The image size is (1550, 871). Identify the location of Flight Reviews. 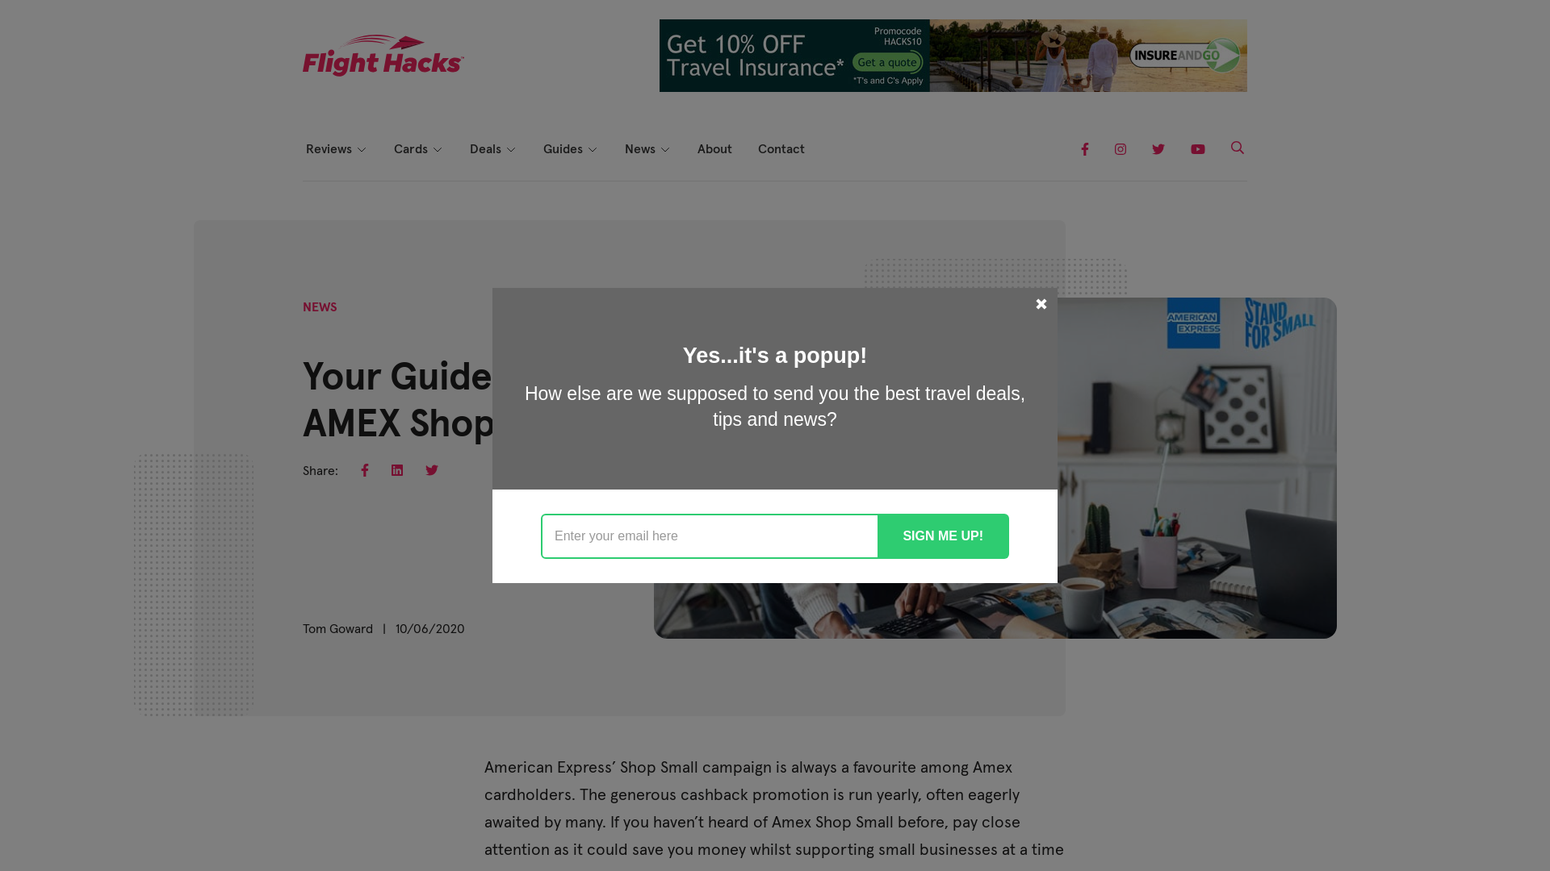
(383, 200).